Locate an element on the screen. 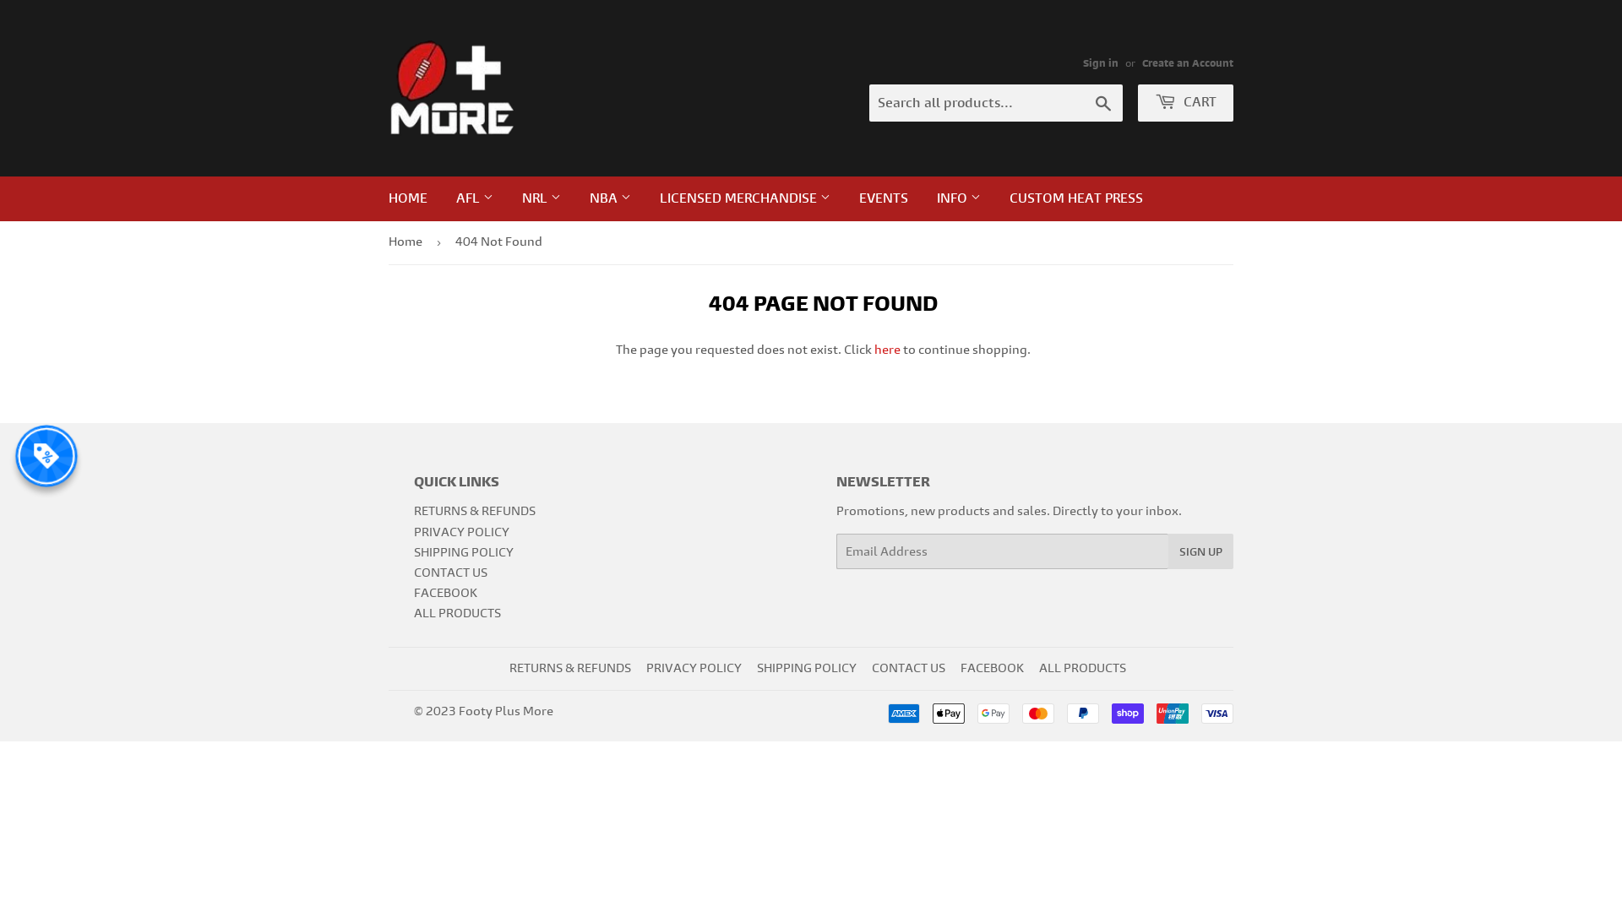 This screenshot has height=912, width=1622. FACEBOOK is located at coordinates (445, 593).